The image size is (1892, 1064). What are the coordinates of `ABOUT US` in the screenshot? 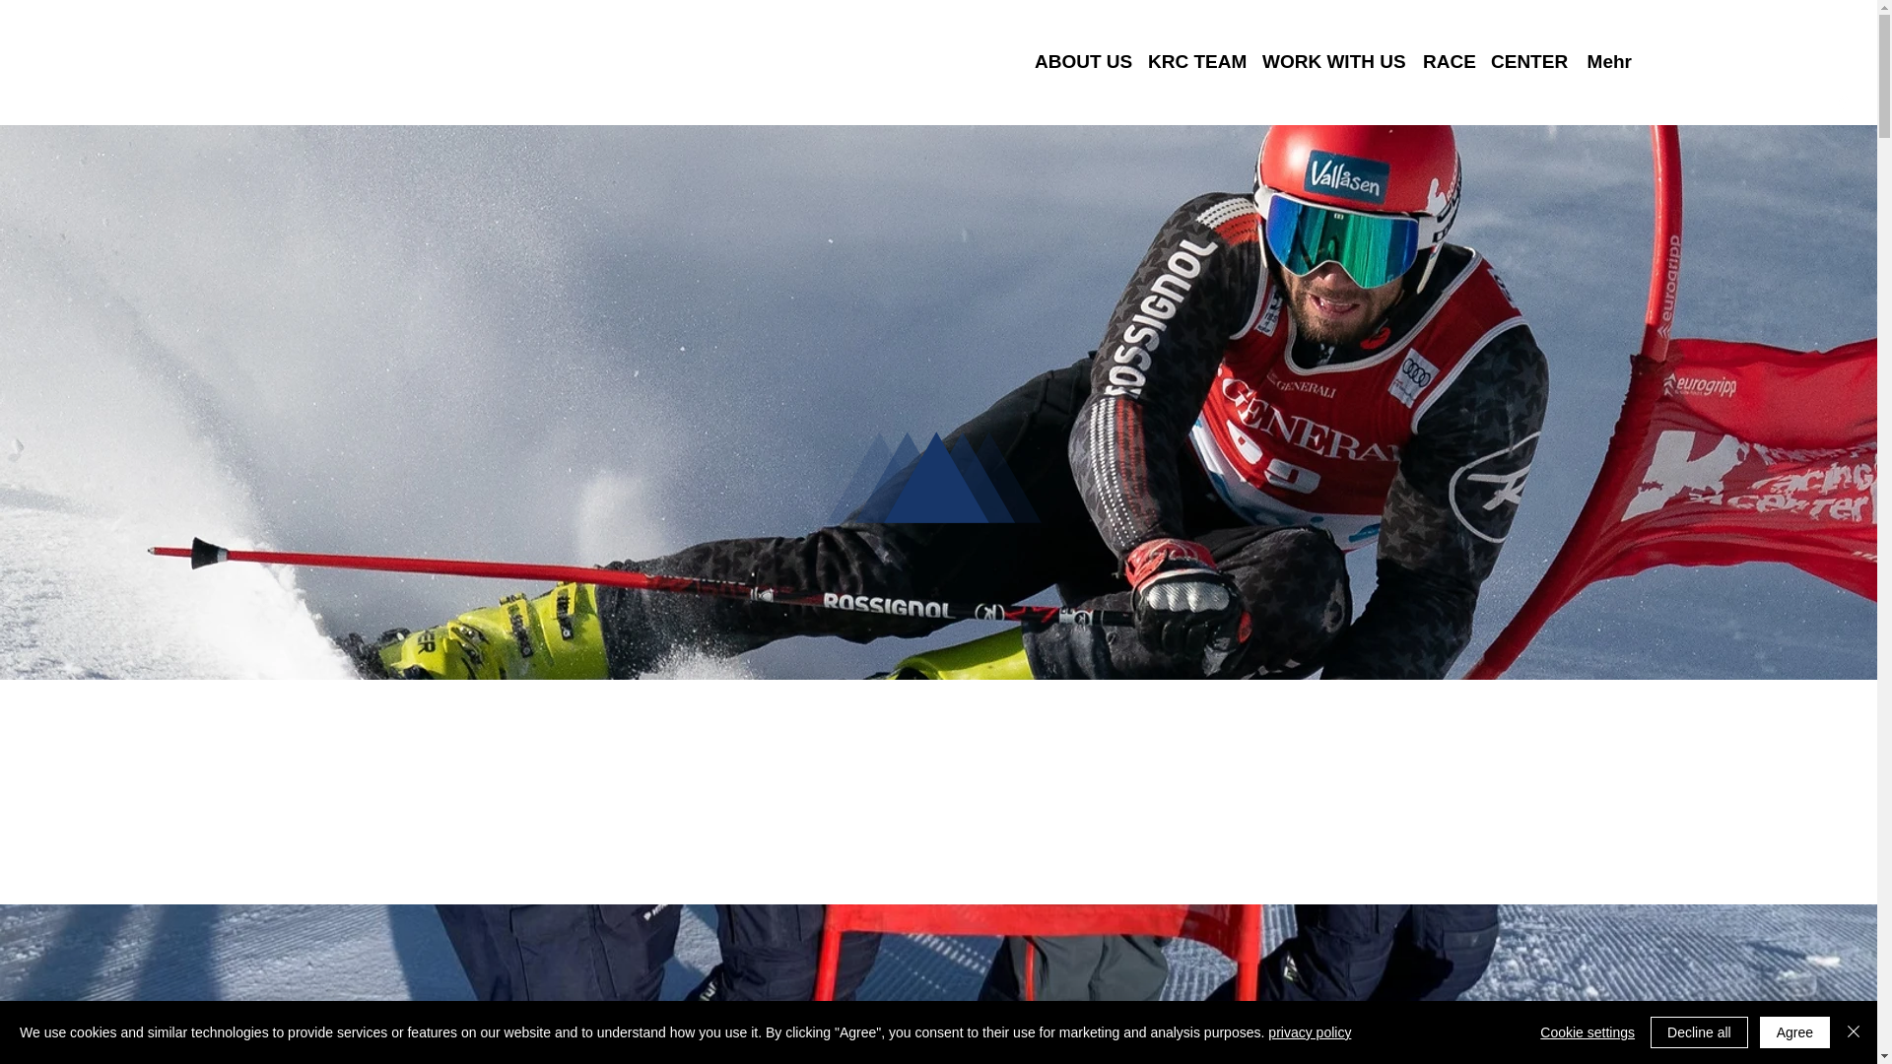 It's located at (1082, 61).